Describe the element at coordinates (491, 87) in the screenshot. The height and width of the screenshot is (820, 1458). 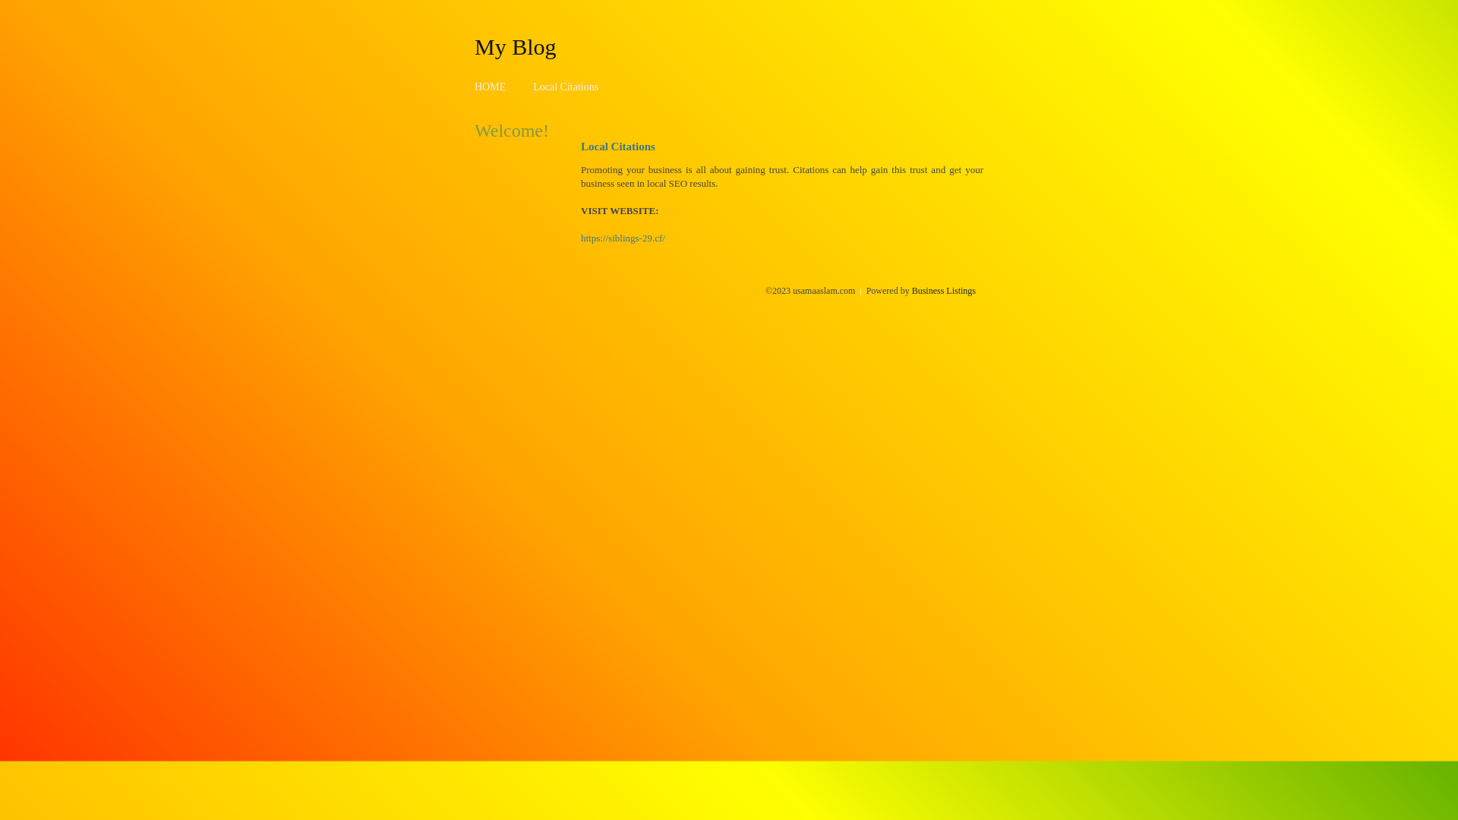
I see `HOME` at that location.